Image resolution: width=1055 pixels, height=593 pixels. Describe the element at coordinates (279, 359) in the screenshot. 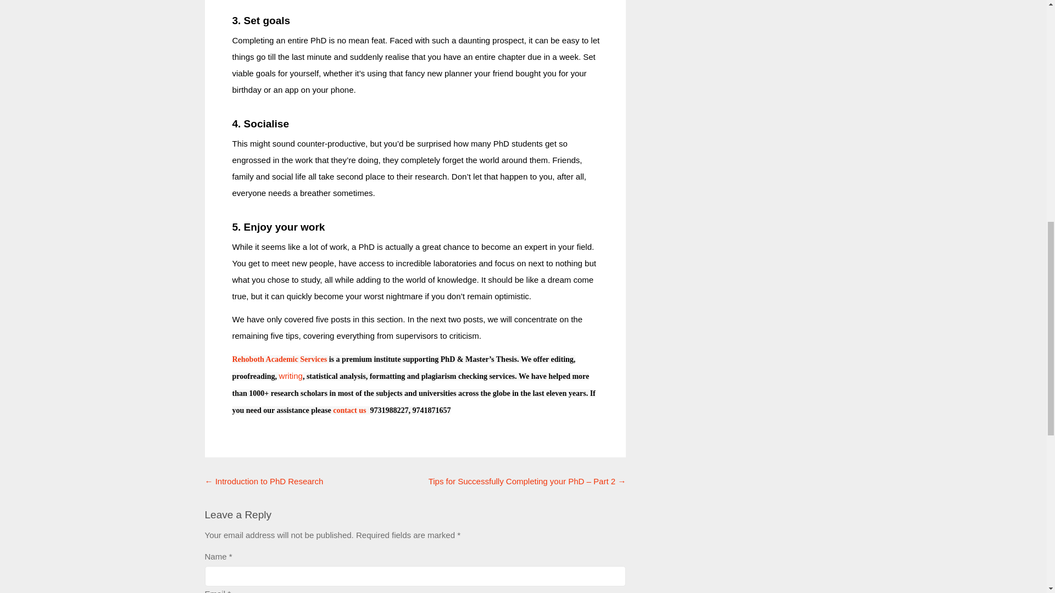

I see `Rehoboth Academic Services` at that location.